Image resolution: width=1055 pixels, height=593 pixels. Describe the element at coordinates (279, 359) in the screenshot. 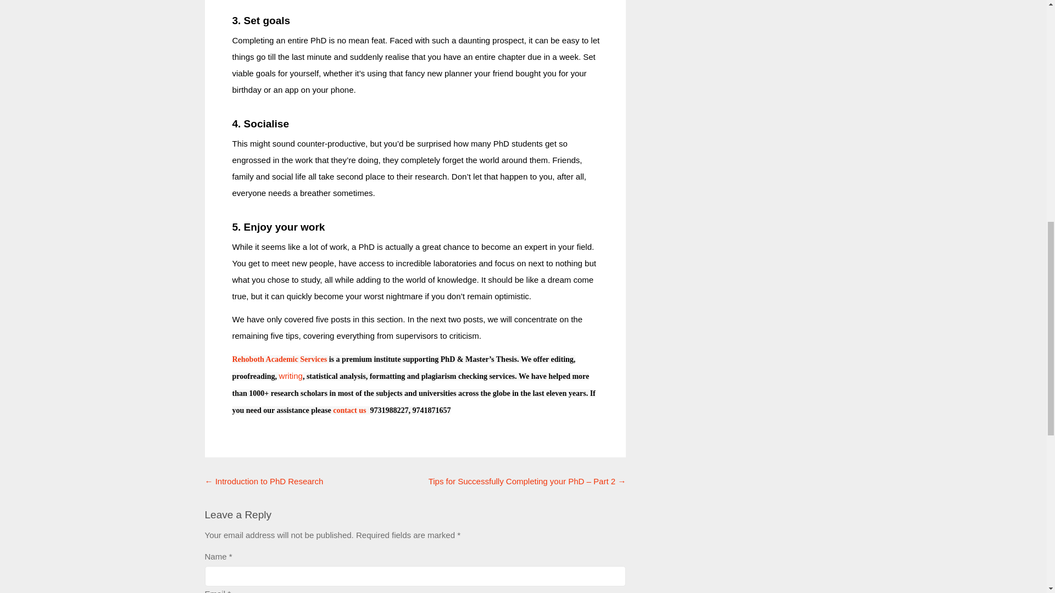

I see `Rehoboth Academic Services` at that location.